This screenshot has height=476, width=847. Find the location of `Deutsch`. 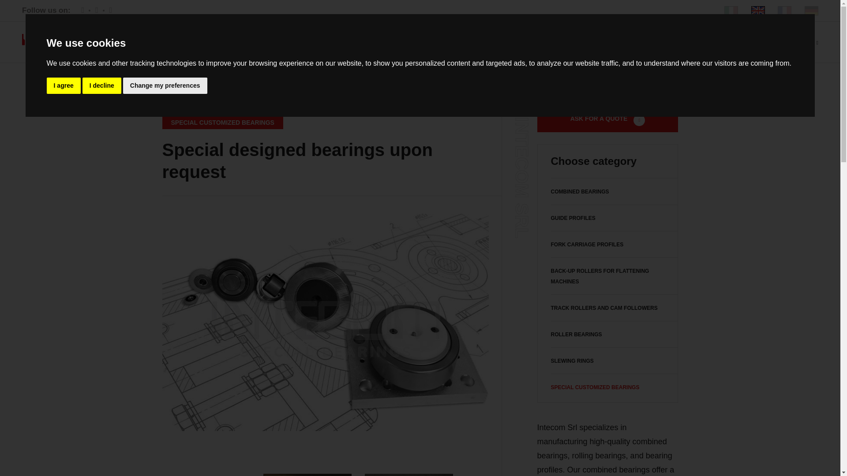

Deutsch is located at coordinates (811, 10).